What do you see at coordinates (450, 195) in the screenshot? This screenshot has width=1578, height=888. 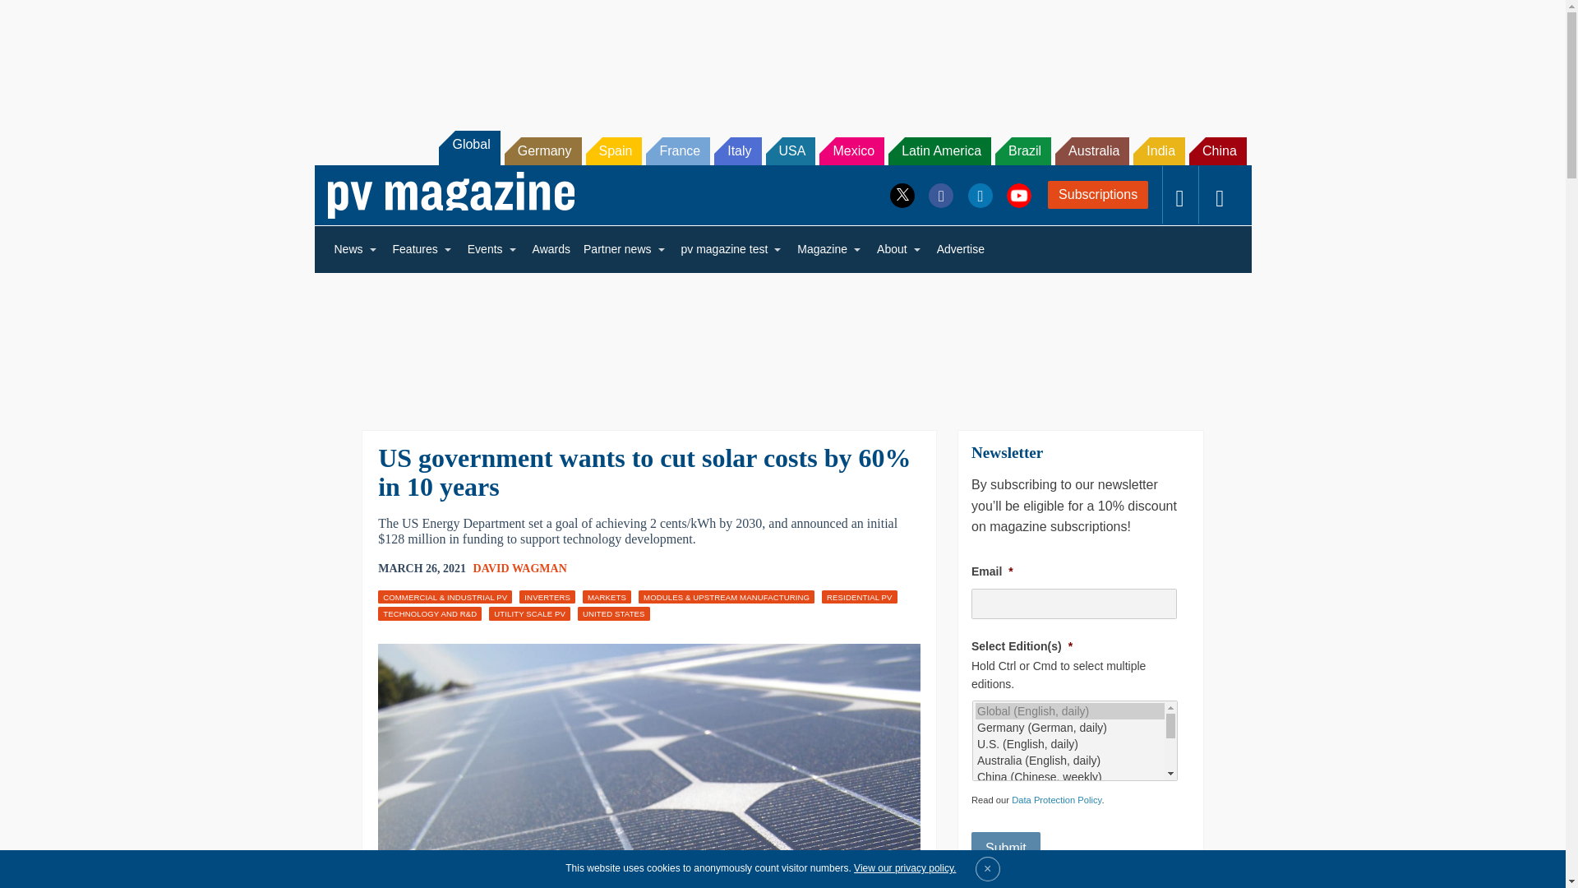 I see `pv magazine - Photovoltaics Markets and Technology` at bounding box center [450, 195].